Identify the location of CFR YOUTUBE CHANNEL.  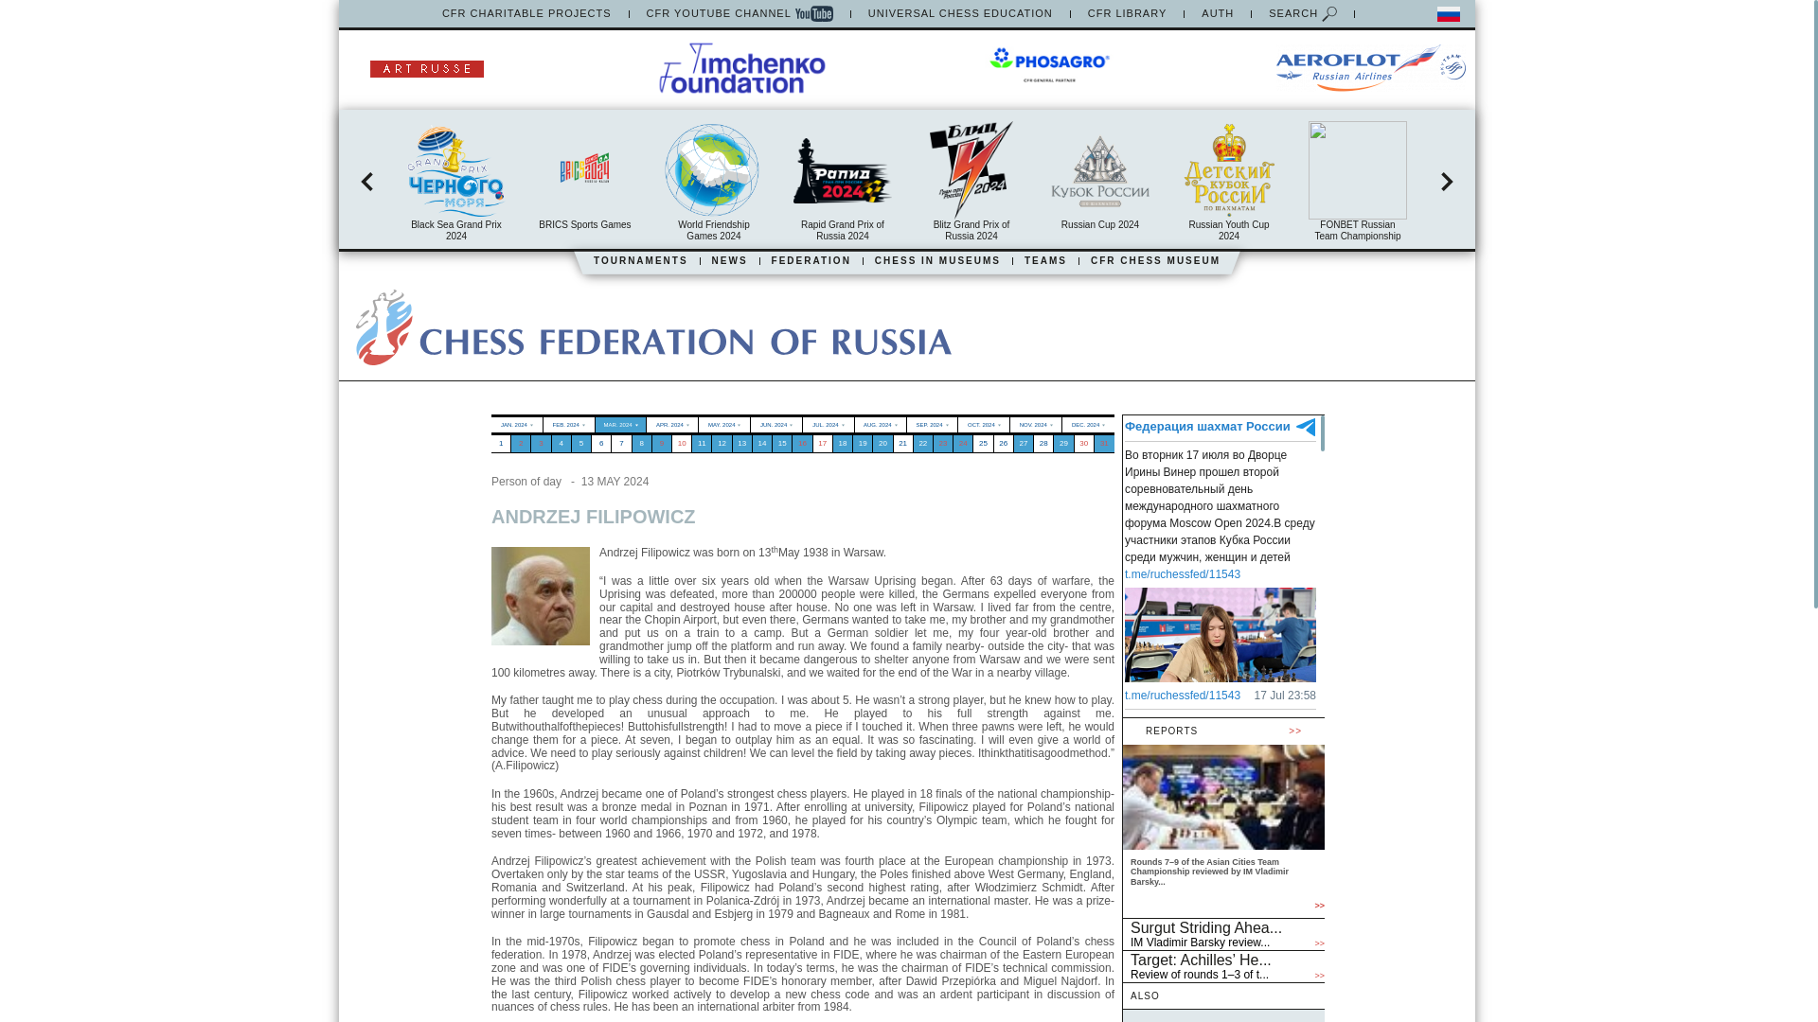
(740, 13).